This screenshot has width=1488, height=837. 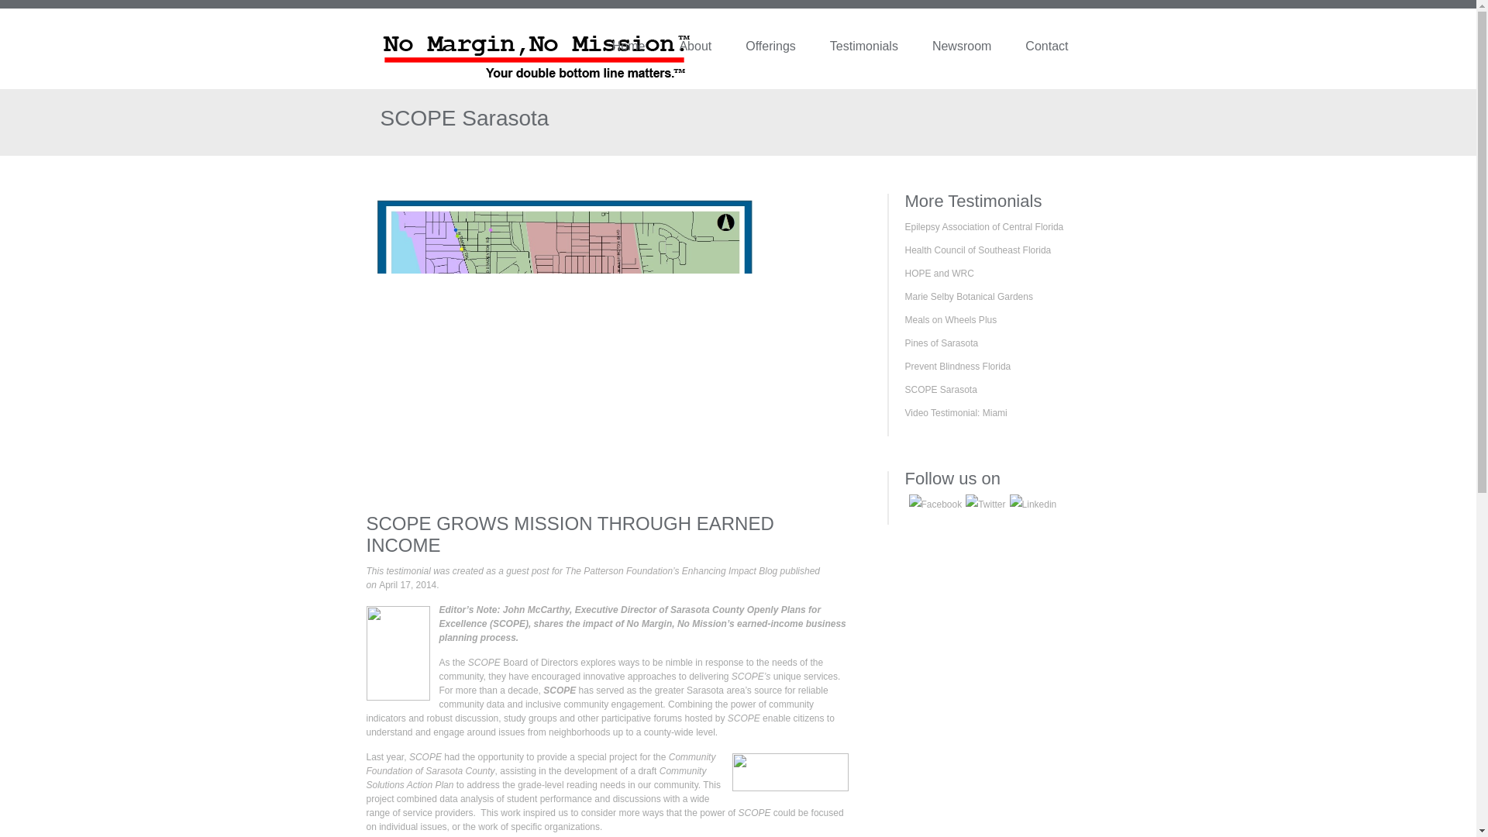 I want to click on grade-level reading needs, so click(x=571, y=784).